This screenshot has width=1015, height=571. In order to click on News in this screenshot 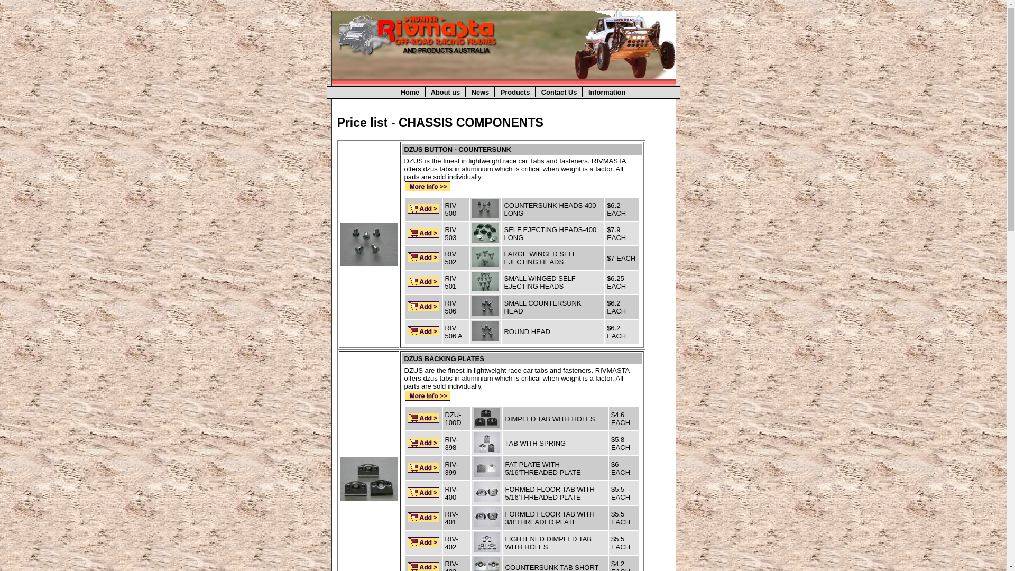, I will do `click(480, 92)`.